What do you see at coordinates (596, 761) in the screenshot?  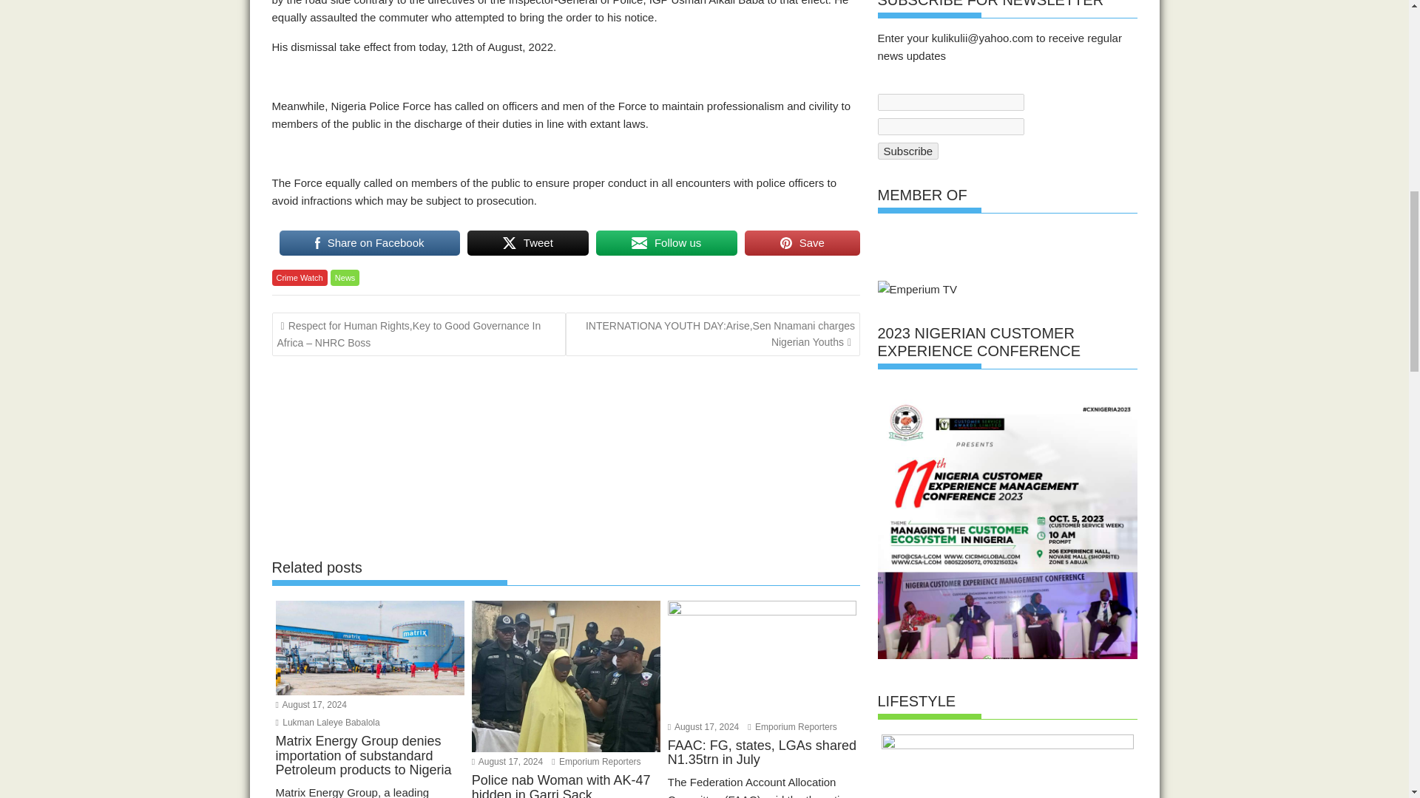 I see `Emporium Reporters` at bounding box center [596, 761].